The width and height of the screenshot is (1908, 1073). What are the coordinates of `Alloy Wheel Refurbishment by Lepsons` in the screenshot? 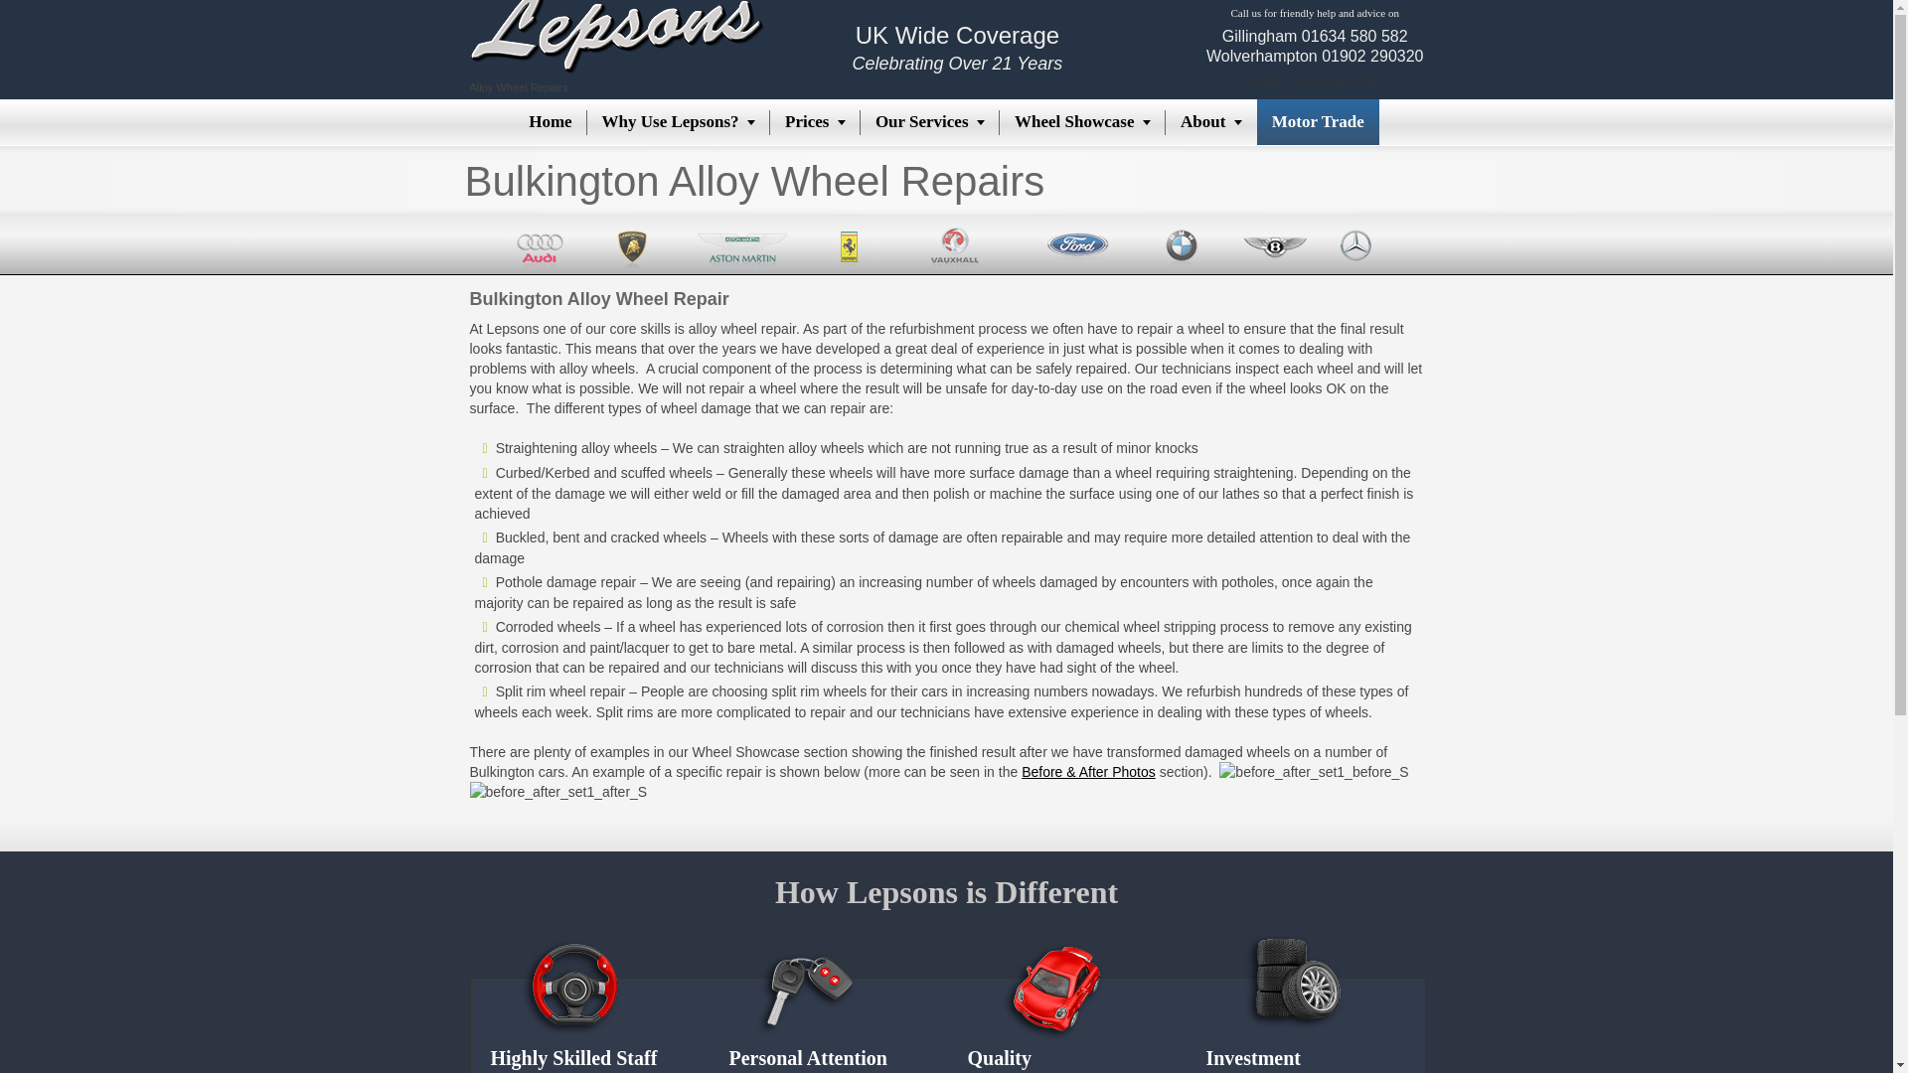 It's located at (549, 121).